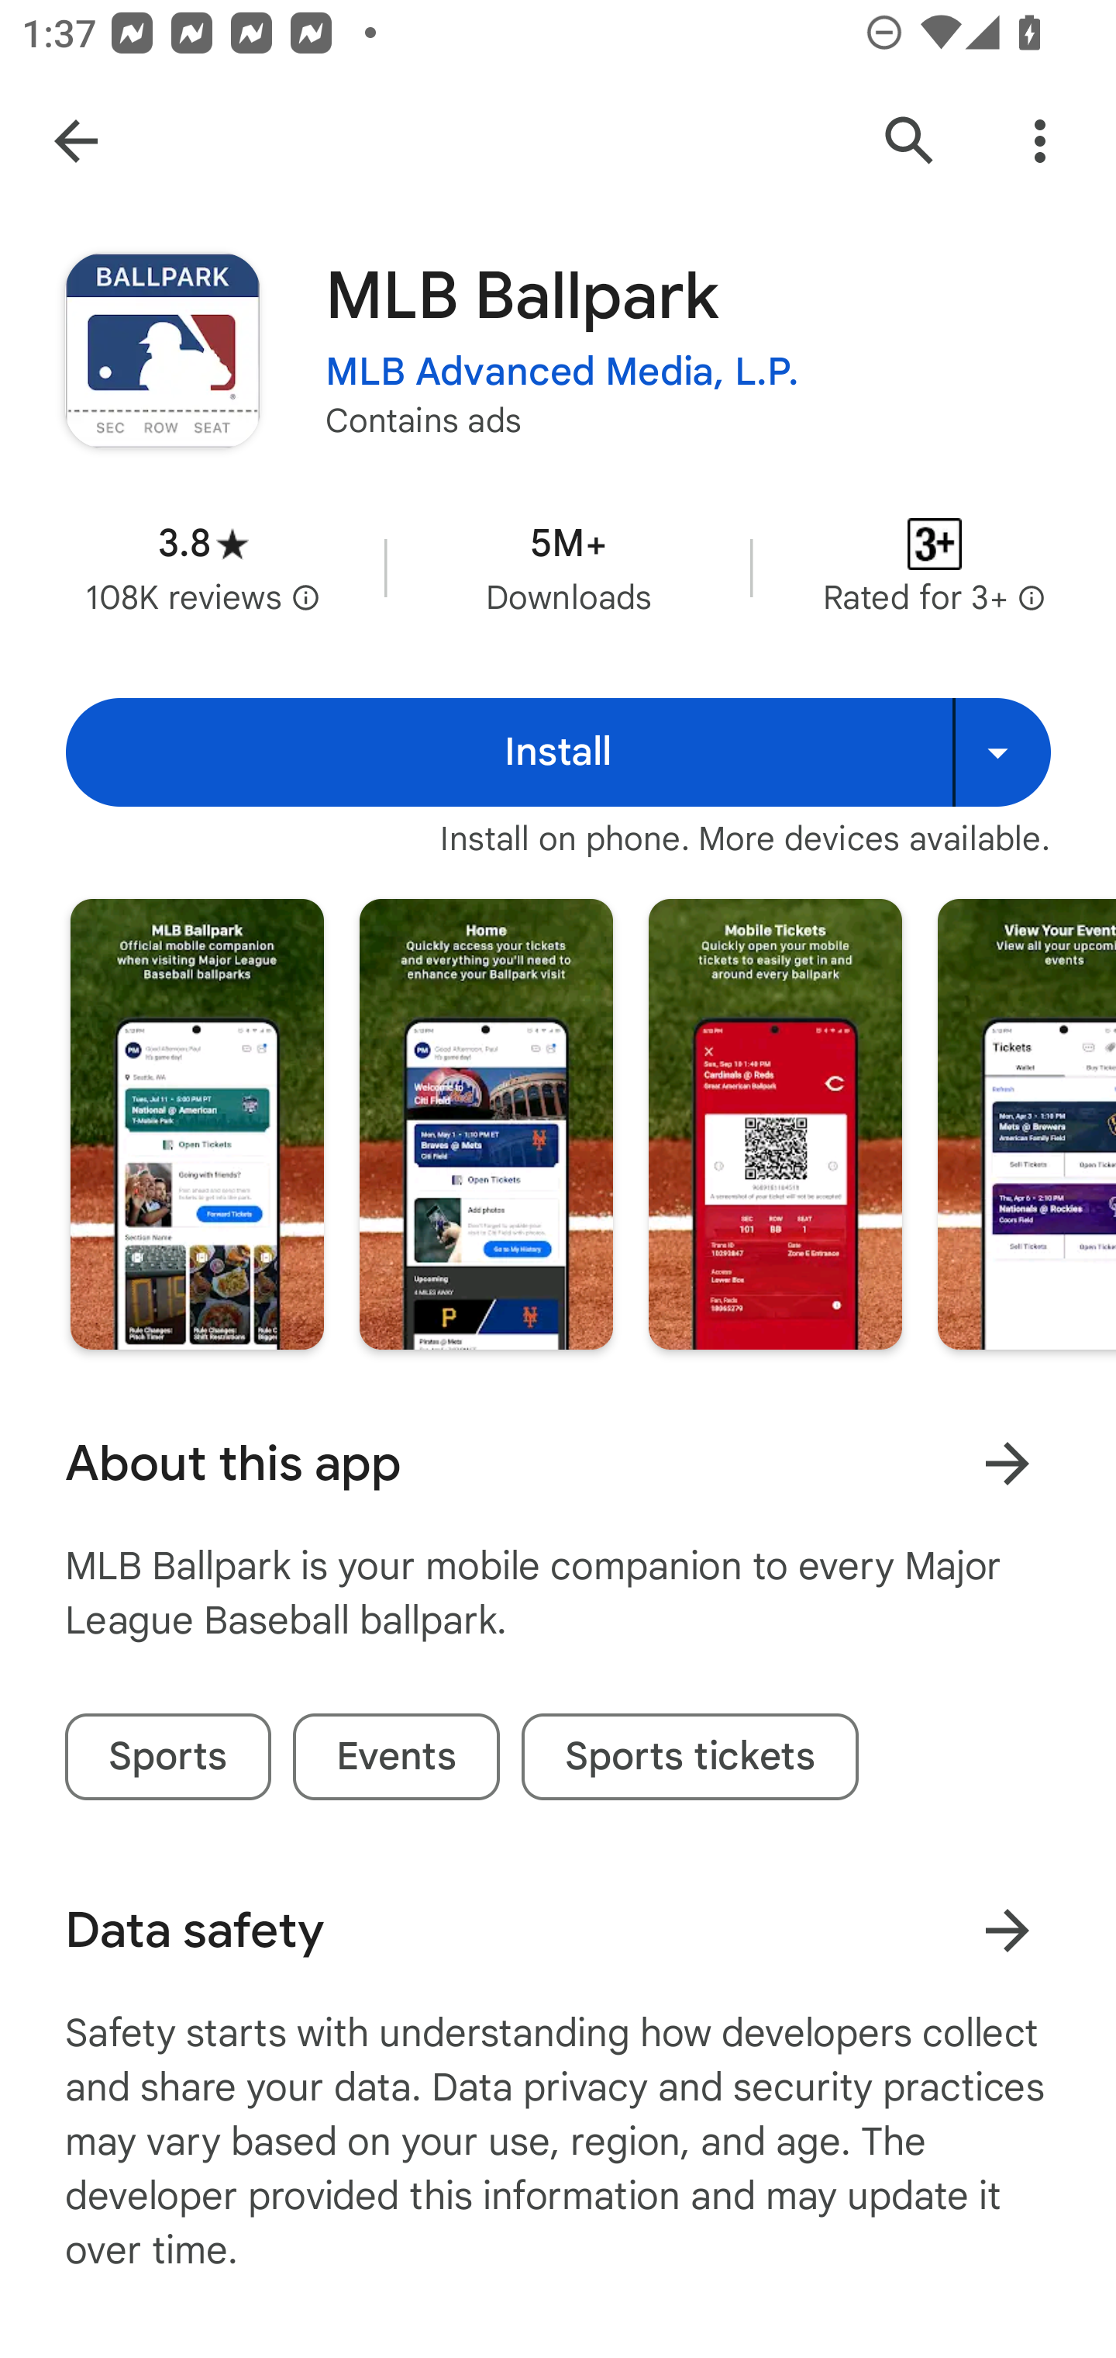 This screenshot has height=2358, width=1116. Describe the element at coordinates (1007, 1463) in the screenshot. I see `Learn more About this app` at that location.